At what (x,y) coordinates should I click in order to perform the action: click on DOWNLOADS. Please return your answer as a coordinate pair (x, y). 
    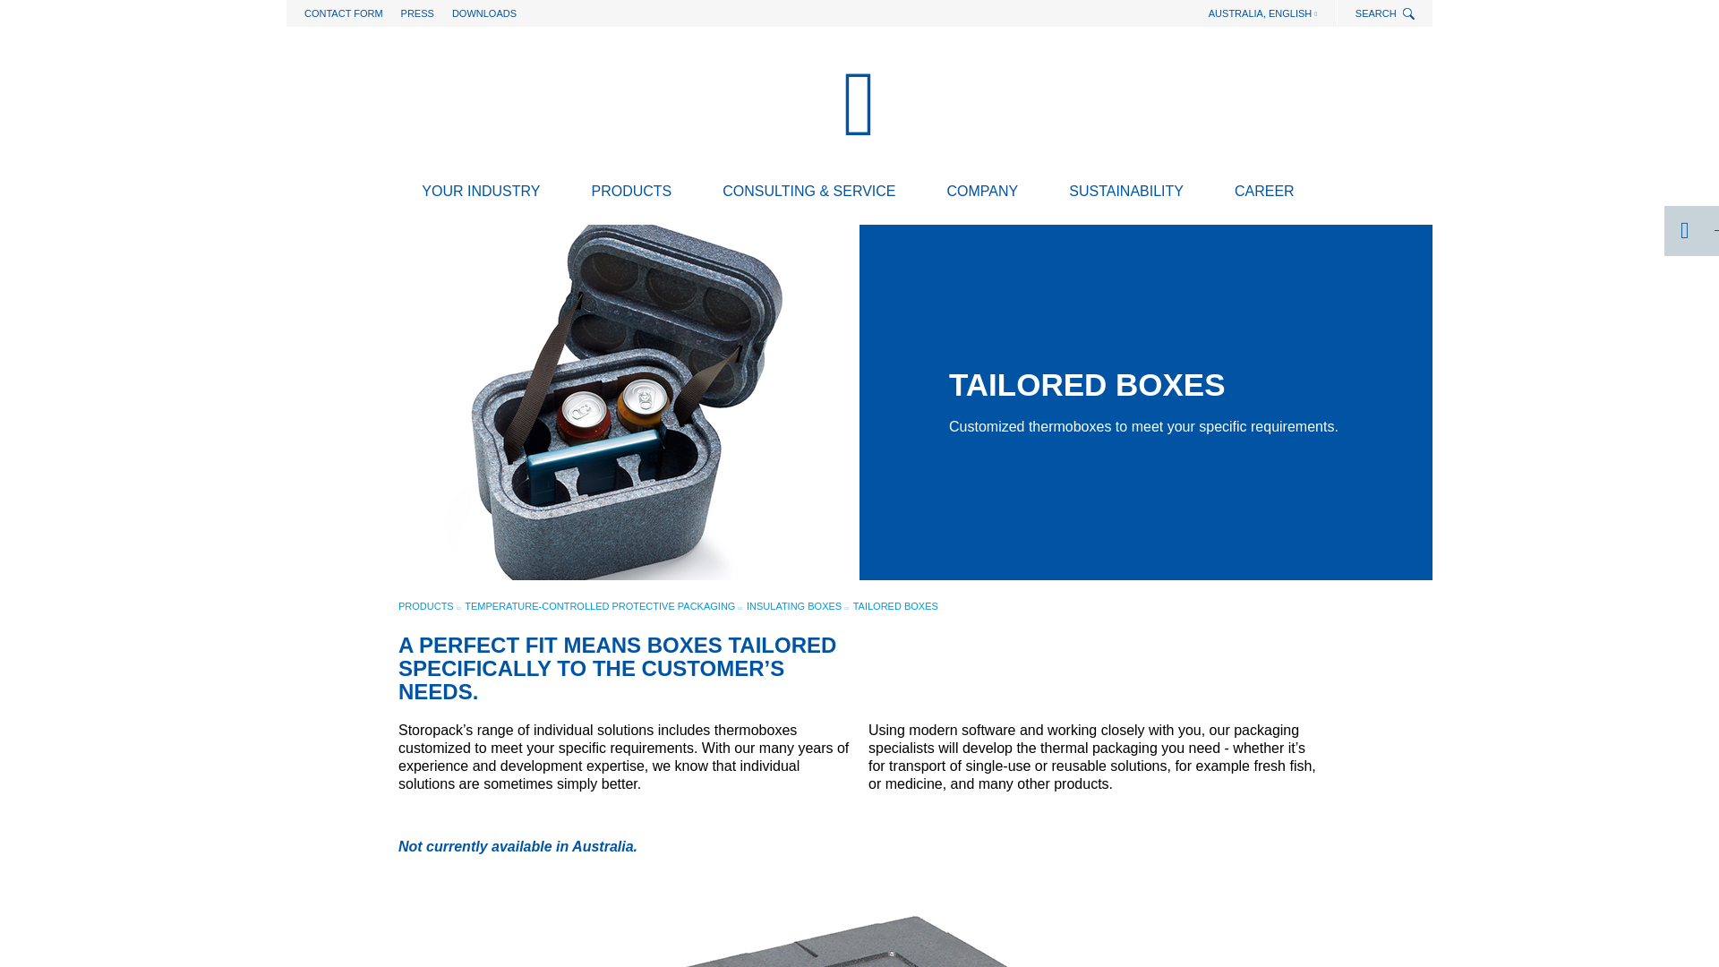
    Looking at the image, I should click on (483, 13).